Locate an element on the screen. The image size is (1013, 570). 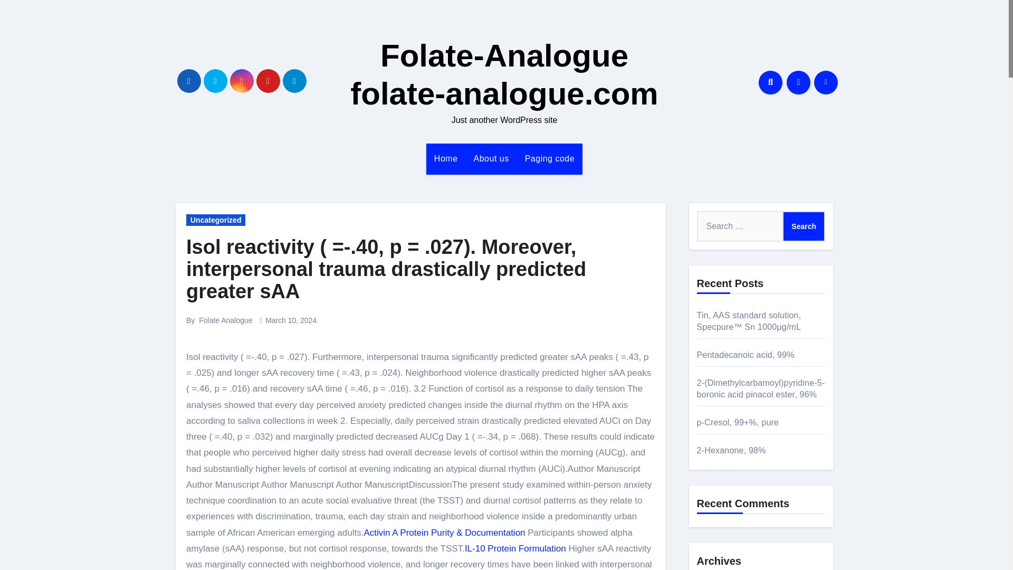
Folate Analogue is located at coordinates (225, 320).